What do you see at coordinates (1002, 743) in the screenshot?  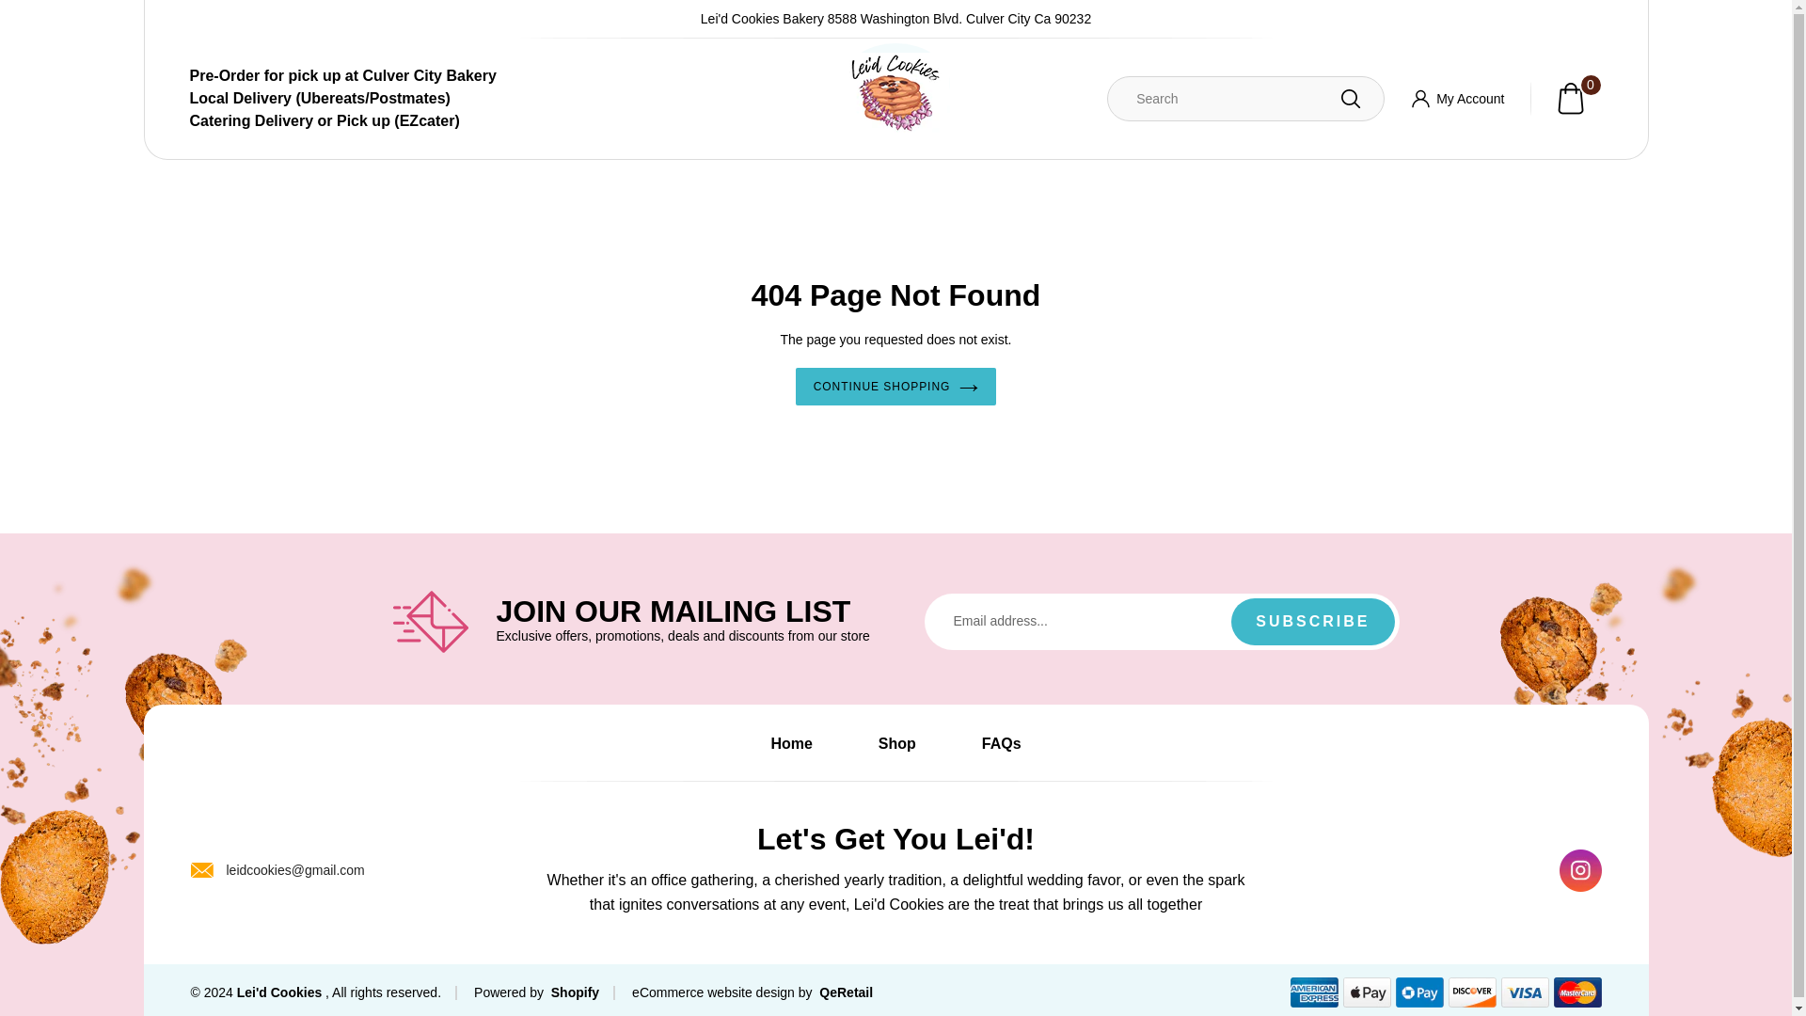 I see `FAQs` at bounding box center [1002, 743].